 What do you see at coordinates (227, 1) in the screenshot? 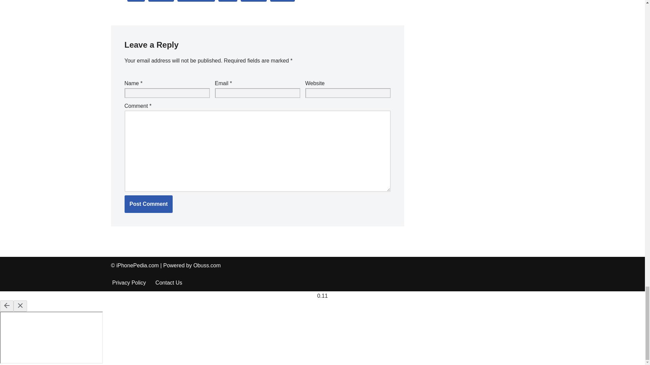
I see `NEWS` at bounding box center [227, 1].